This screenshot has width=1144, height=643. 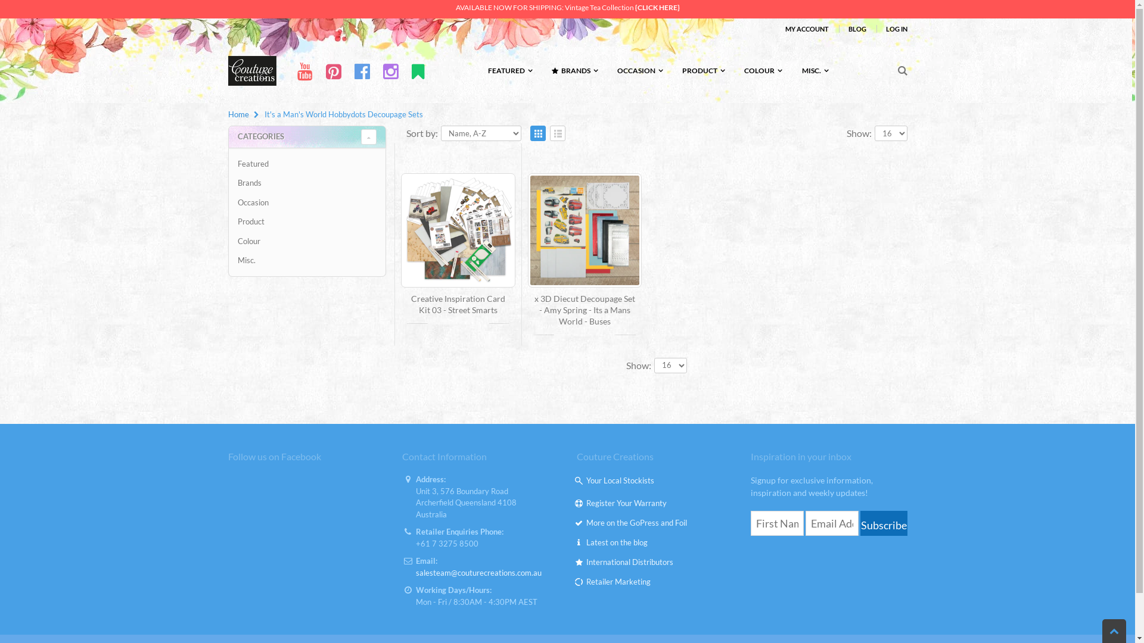 I want to click on Misc., so click(x=307, y=261).